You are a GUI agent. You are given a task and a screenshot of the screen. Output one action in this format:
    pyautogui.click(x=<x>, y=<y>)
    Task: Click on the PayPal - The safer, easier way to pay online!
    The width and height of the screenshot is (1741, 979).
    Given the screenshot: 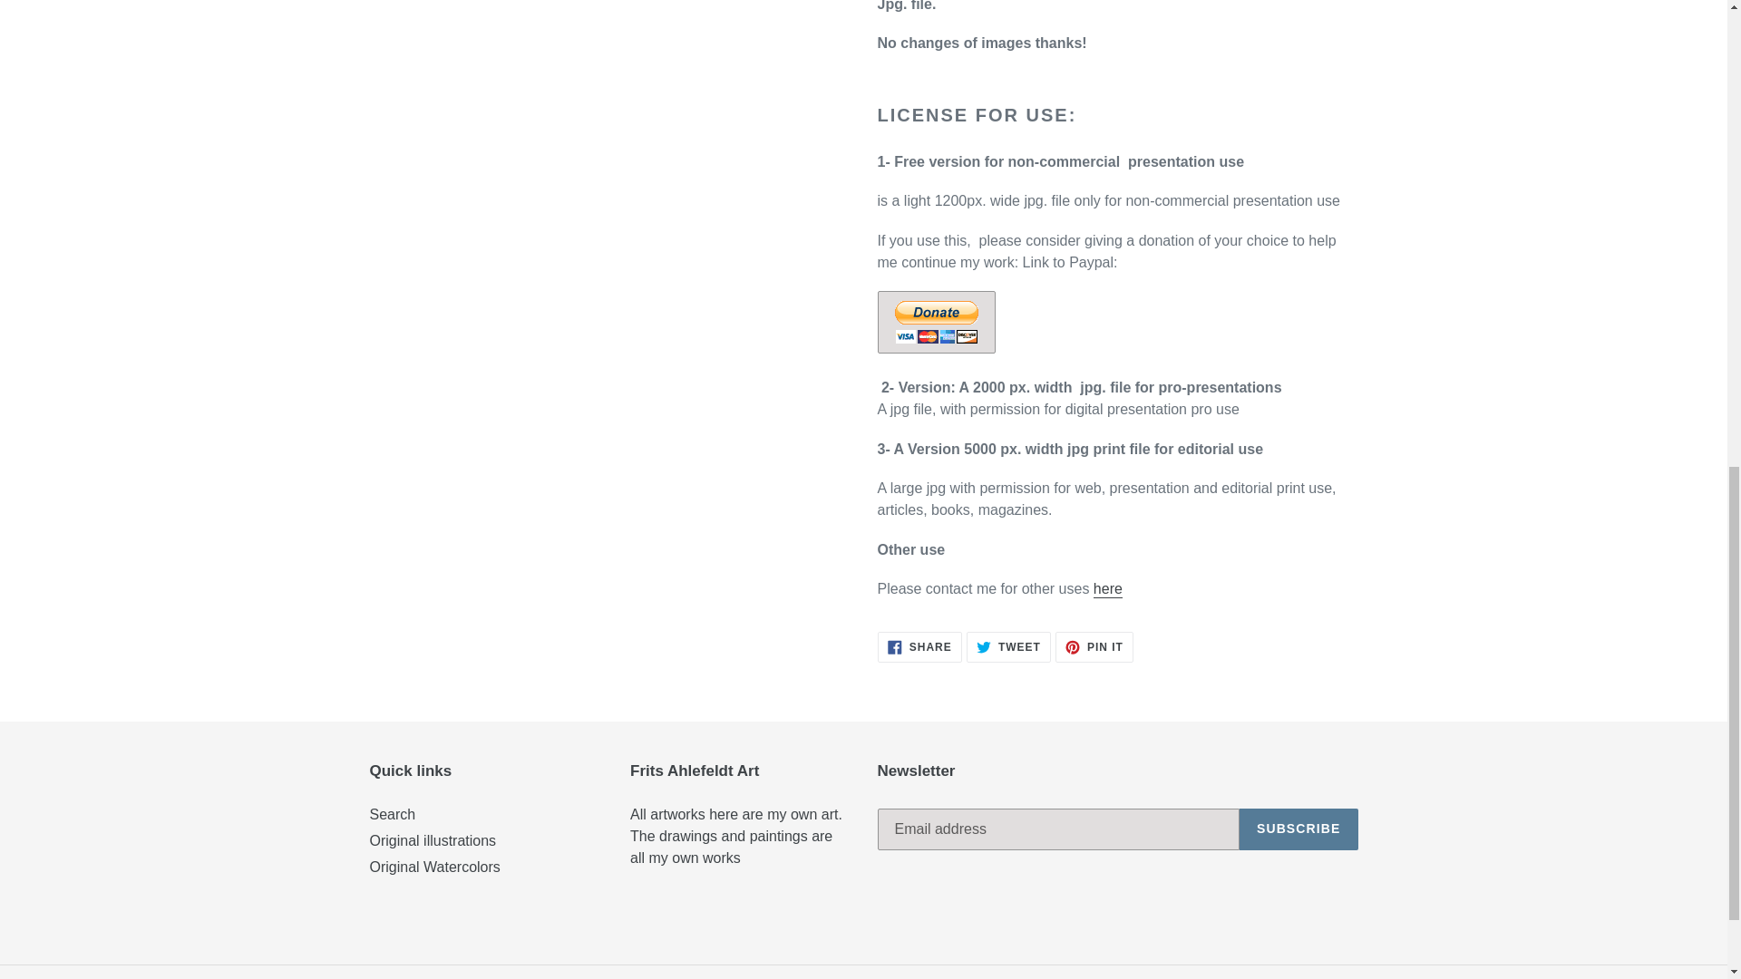 What is the action you would take?
    pyautogui.click(x=936, y=321)
    